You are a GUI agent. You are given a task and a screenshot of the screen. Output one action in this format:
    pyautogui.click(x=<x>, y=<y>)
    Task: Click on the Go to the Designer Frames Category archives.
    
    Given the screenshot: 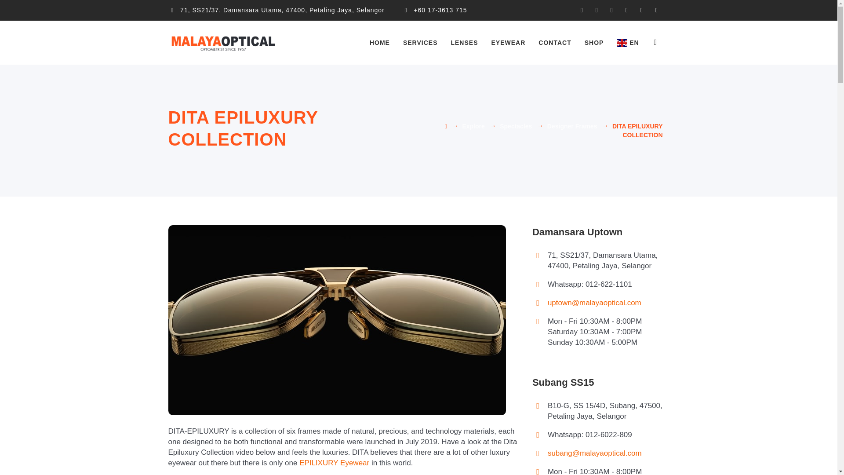 What is the action you would take?
    pyautogui.click(x=572, y=126)
    